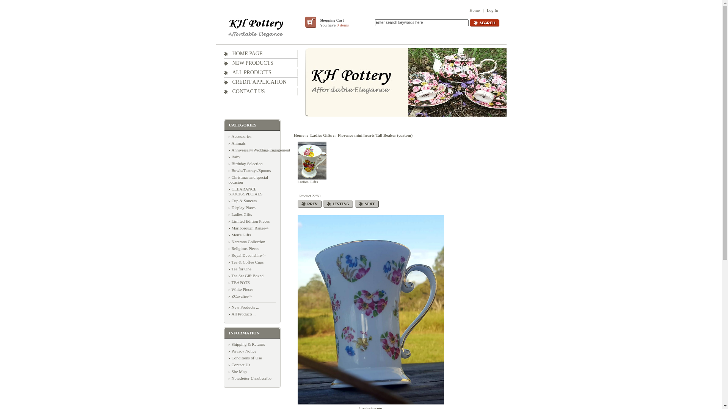 This screenshot has height=409, width=728. Describe the element at coordinates (240, 296) in the screenshot. I see `ZCavalier->` at that location.